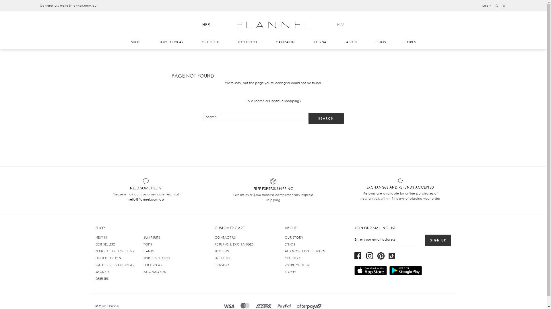 The width and height of the screenshot is (551, 309). Describe the element at coordinates (305, 255) in the screenshot. I see `ACKNOWLEDGEMENT OF COUNTRY` at that location.